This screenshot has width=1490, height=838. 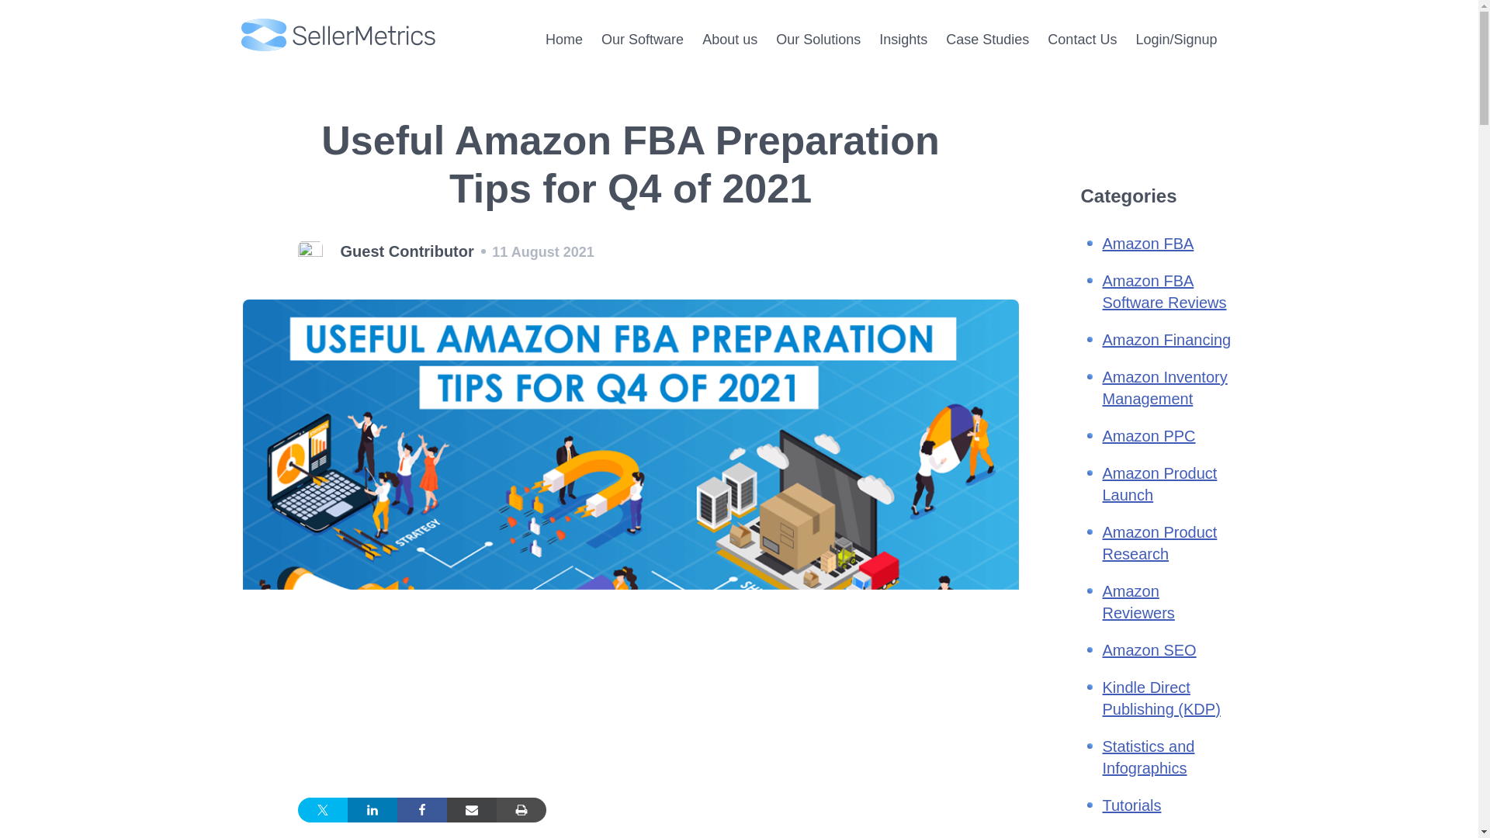 What do you see at coordinates (372, 810) in the screenshot?
I see `Share on LinkedIn` at bounding box center [372, 810].